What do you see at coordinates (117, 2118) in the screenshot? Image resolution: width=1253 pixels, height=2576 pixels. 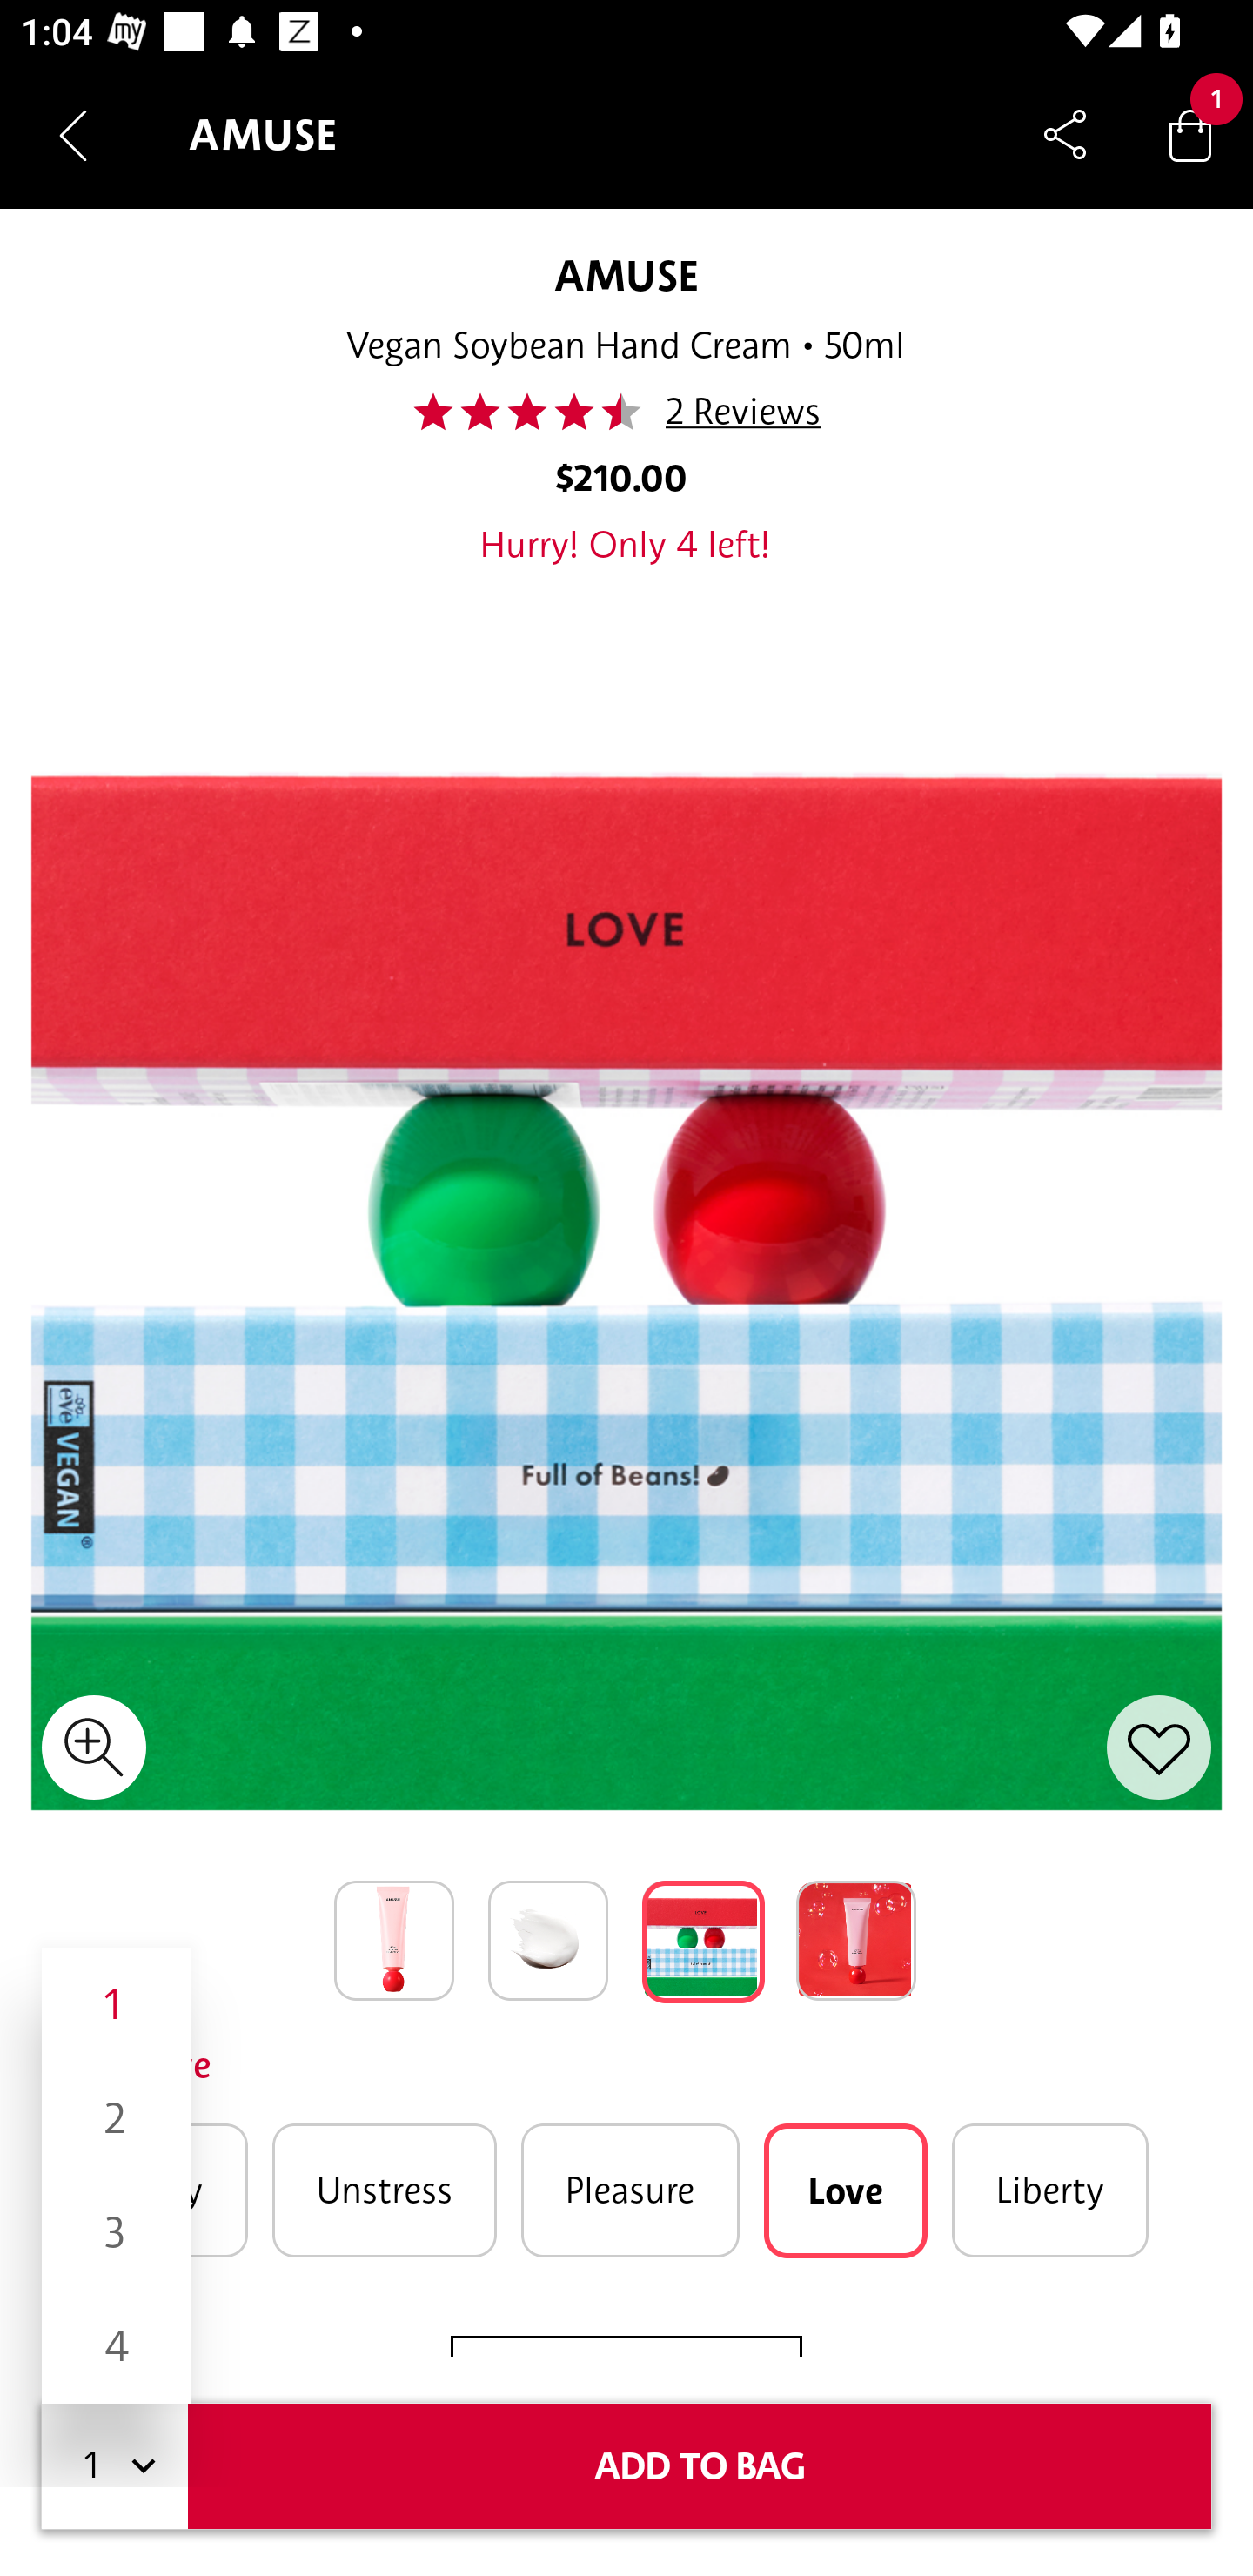 I see `2` at bounding box center [117, 2118].